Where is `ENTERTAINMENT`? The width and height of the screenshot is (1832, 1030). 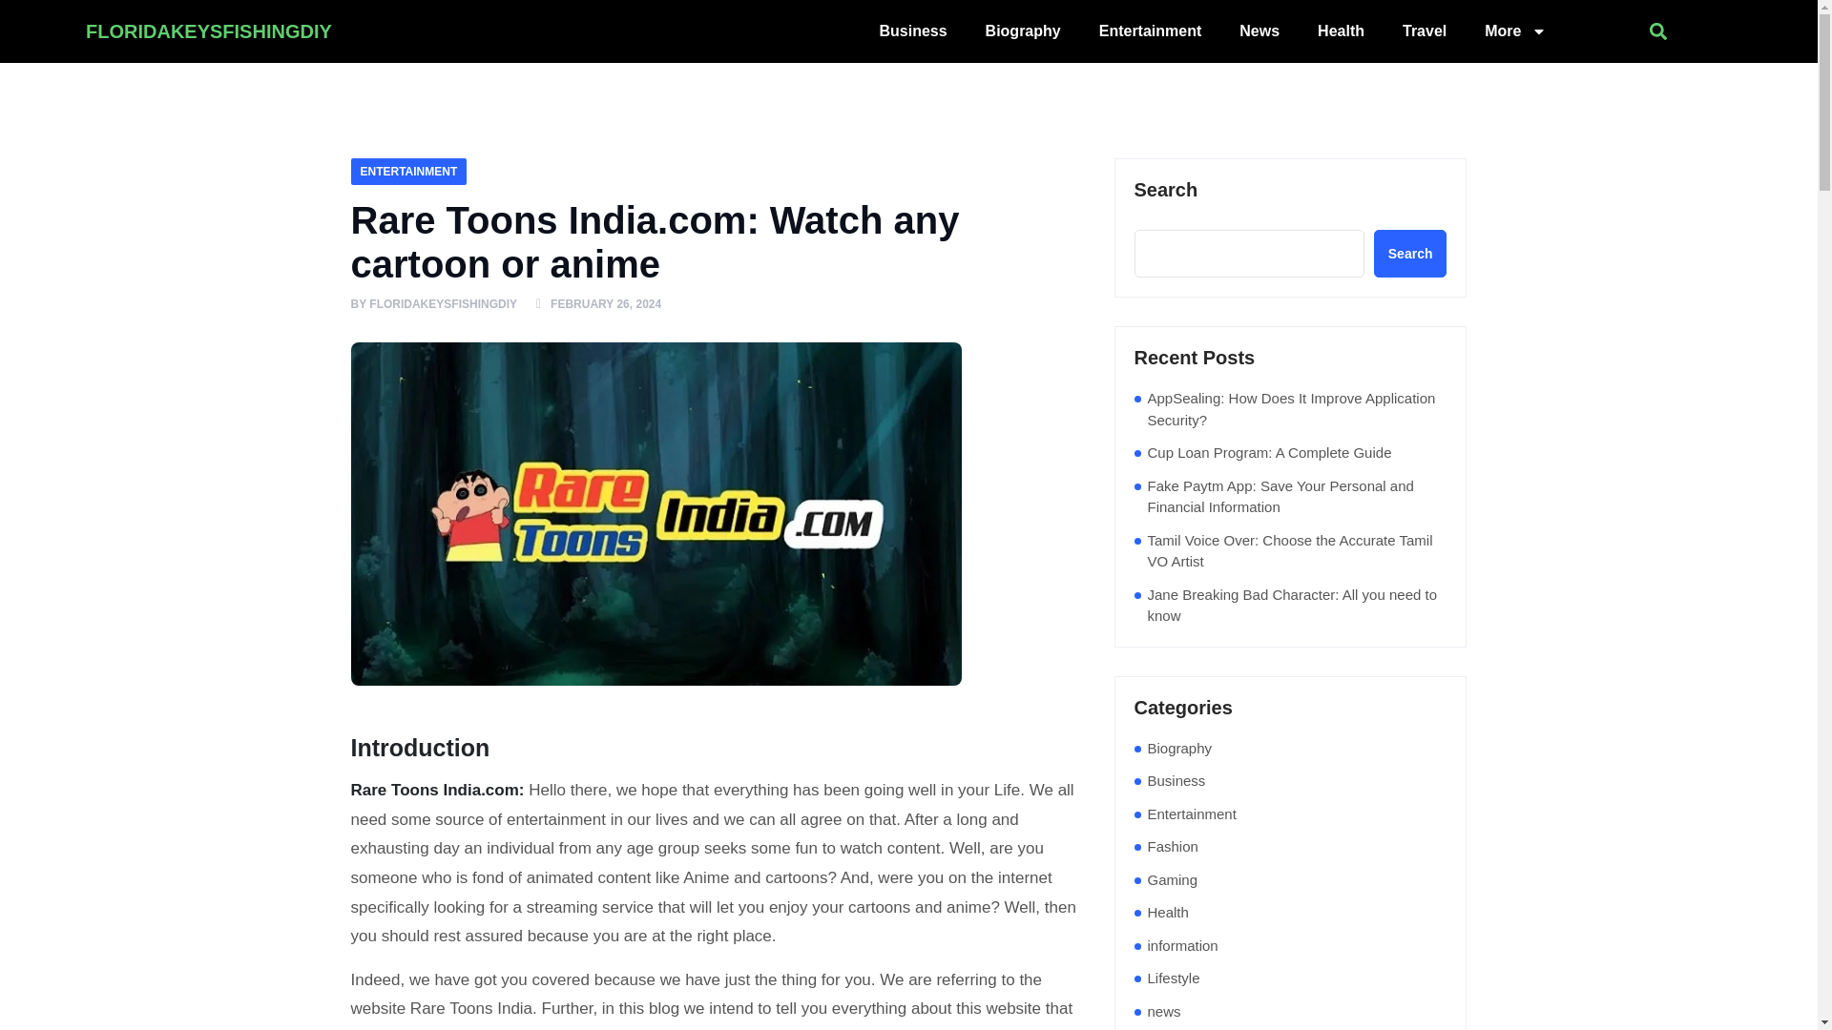 ENTERTAINMENT is located at coordinates (408, 172).